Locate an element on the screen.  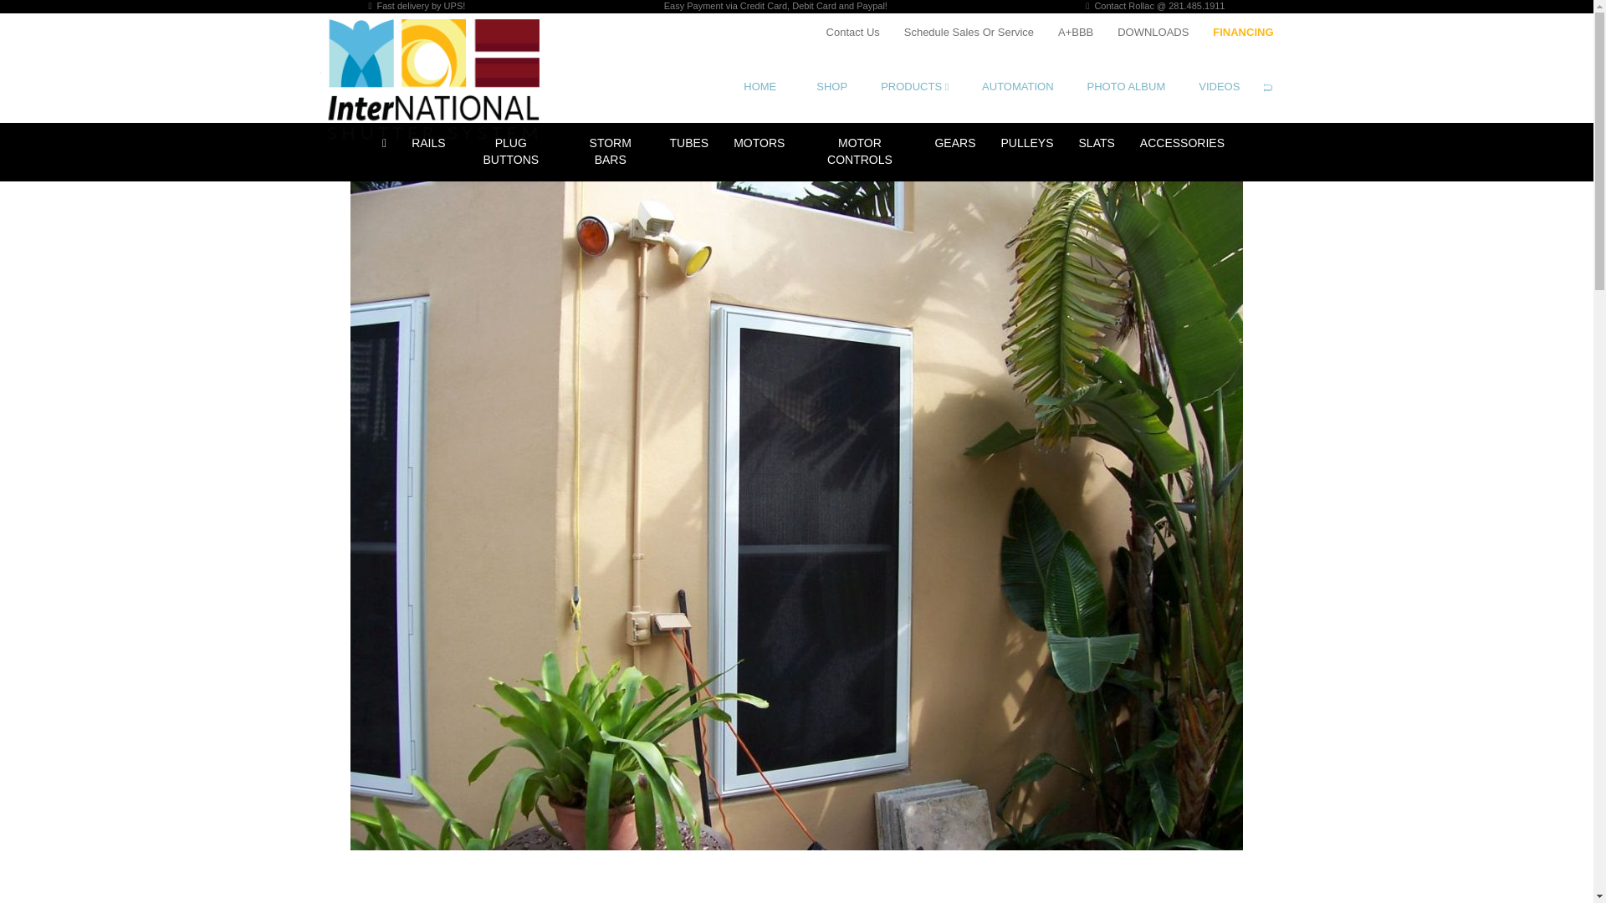
HOME is located at coordinates (771, 87).